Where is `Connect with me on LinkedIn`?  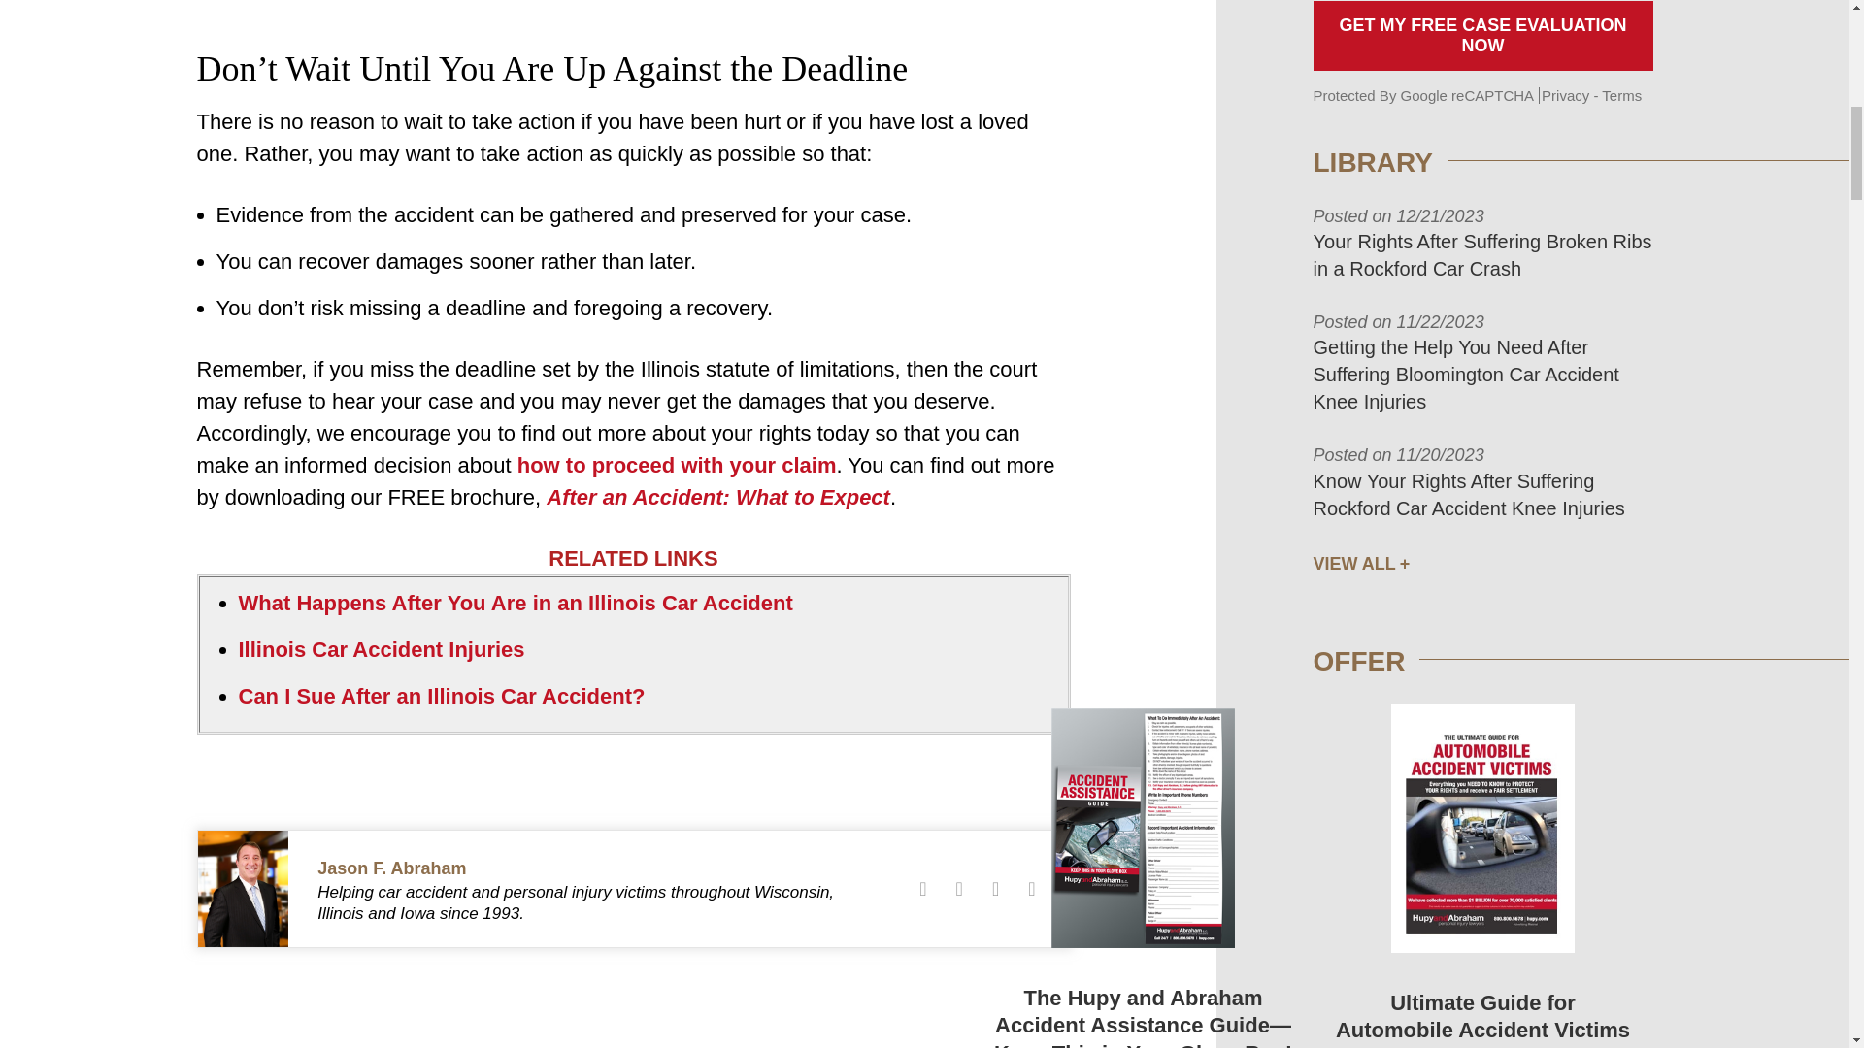
Connect with me on LinkedIn is located at coordinates (995, 889).